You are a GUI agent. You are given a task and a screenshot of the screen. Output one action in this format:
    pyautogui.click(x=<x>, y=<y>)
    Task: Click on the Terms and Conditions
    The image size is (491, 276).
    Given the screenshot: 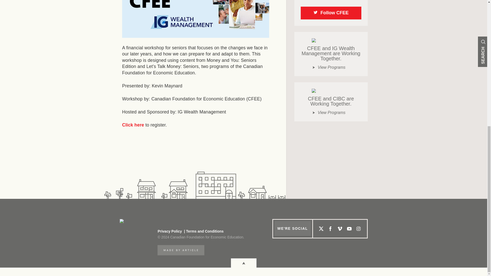 What is the action you would take?
    pyautogui.click(x=203, y=231)
    